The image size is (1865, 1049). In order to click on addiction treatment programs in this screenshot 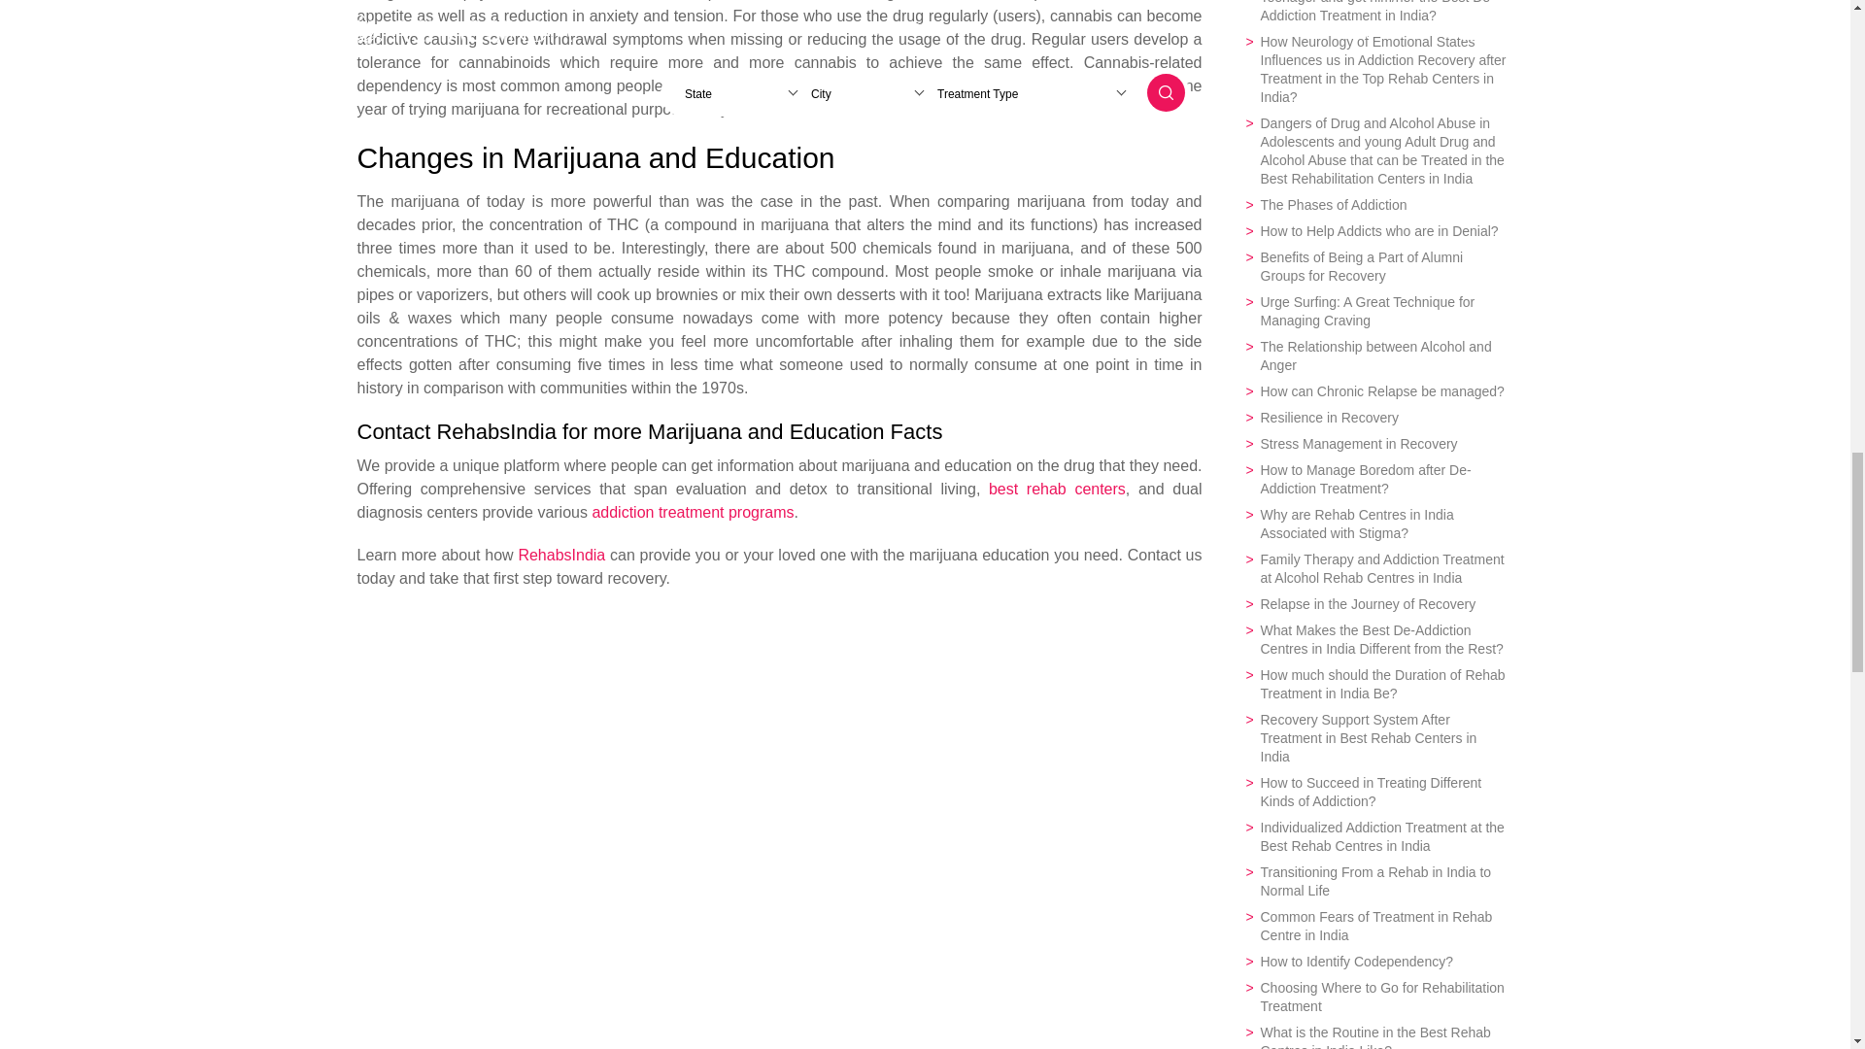, I will do `click(692, 512)`.